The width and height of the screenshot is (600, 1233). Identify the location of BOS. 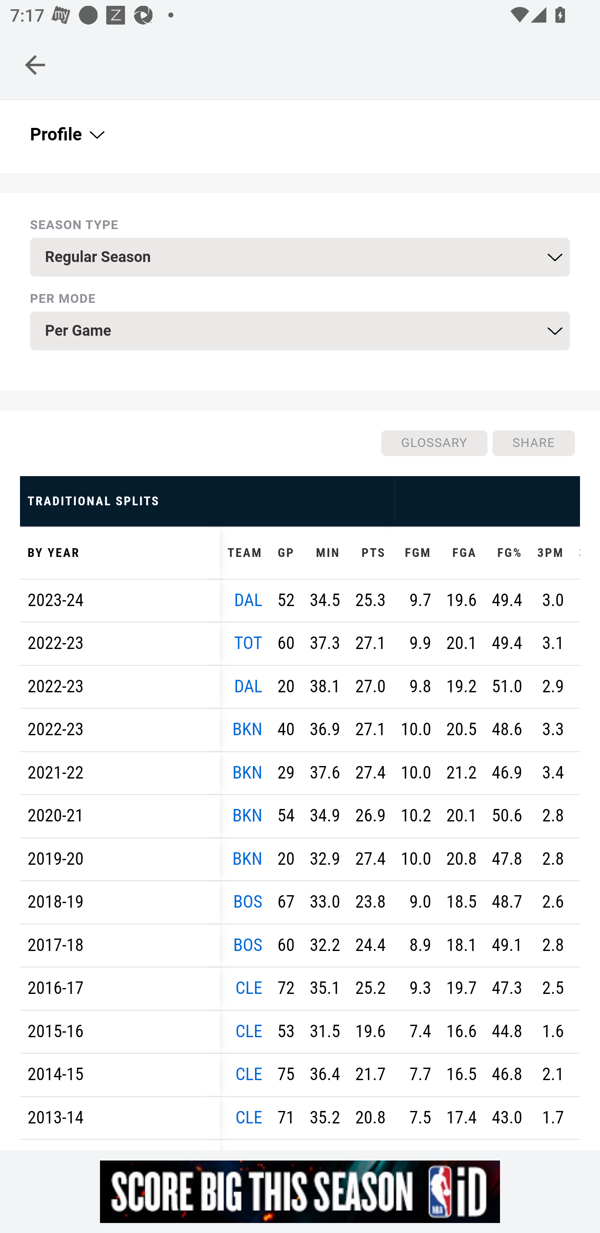
(247, 904).